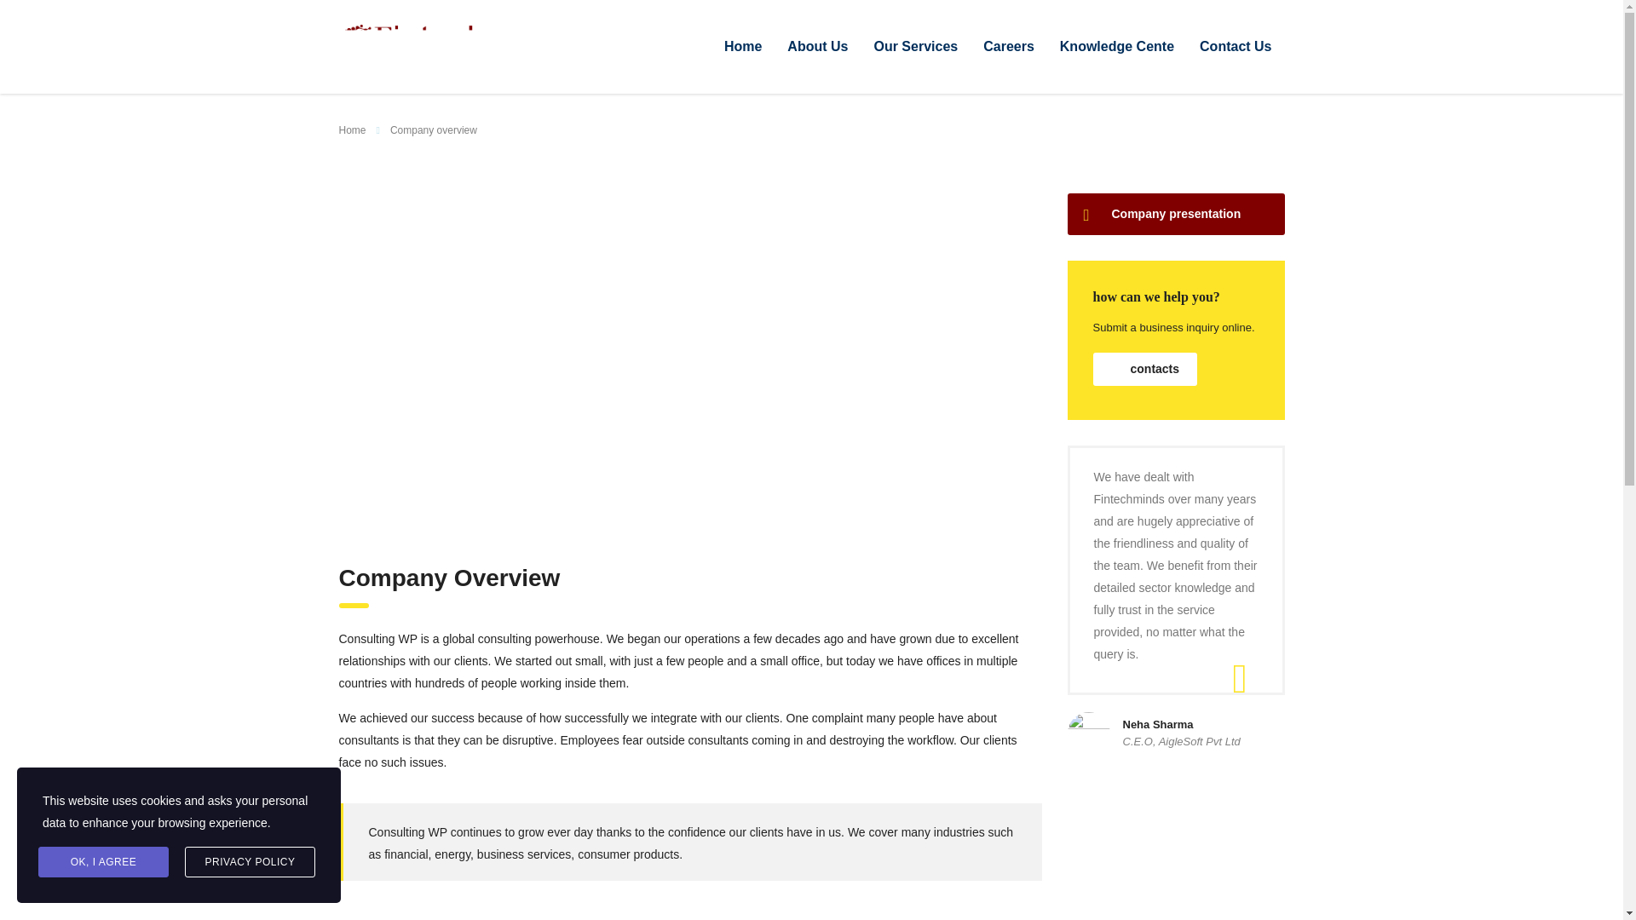 Image resolution: width=1636 pixels, height=920 pixels. I want to click on Contact Us, so click(1236, 46).